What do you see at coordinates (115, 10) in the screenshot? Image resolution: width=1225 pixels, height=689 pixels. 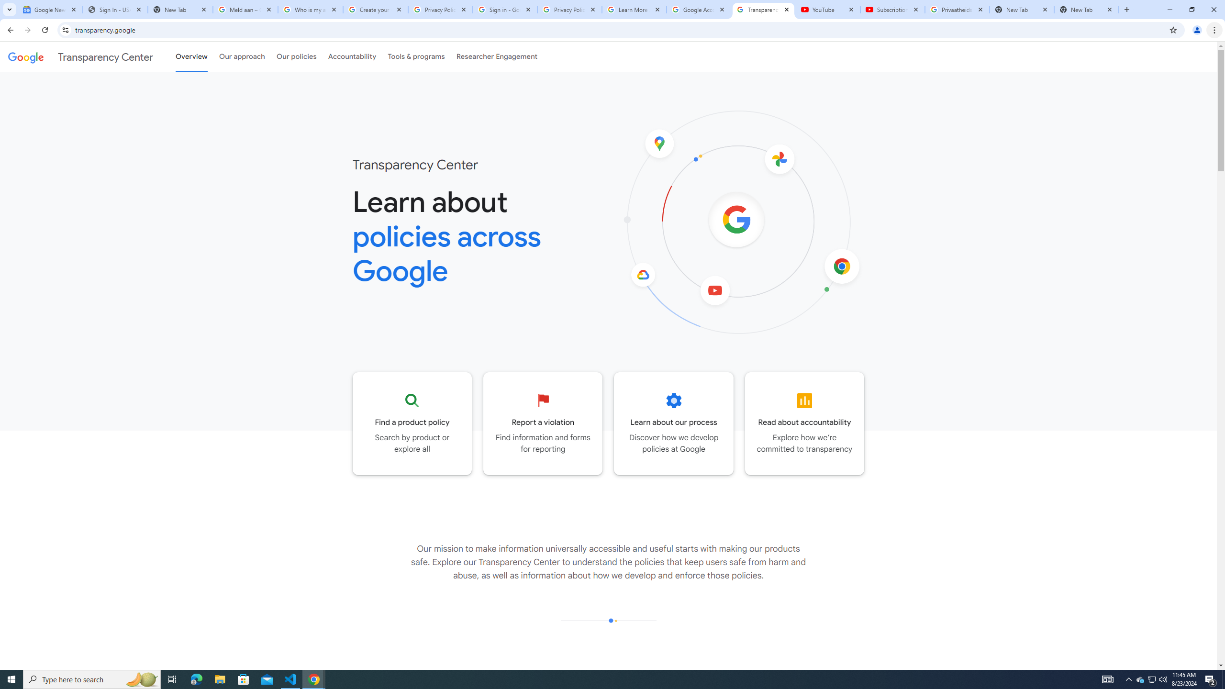 I see `Sign In - USA TODAY` at bounding box center [115, 10].